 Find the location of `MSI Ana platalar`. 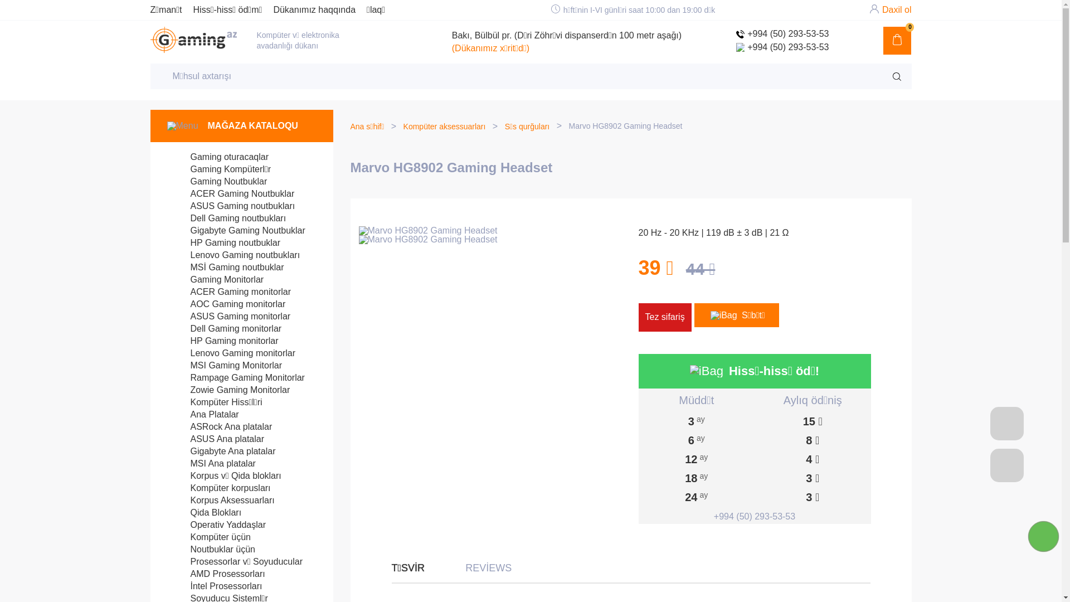

MSI Ana platalar is located at coordinates (212, 464).